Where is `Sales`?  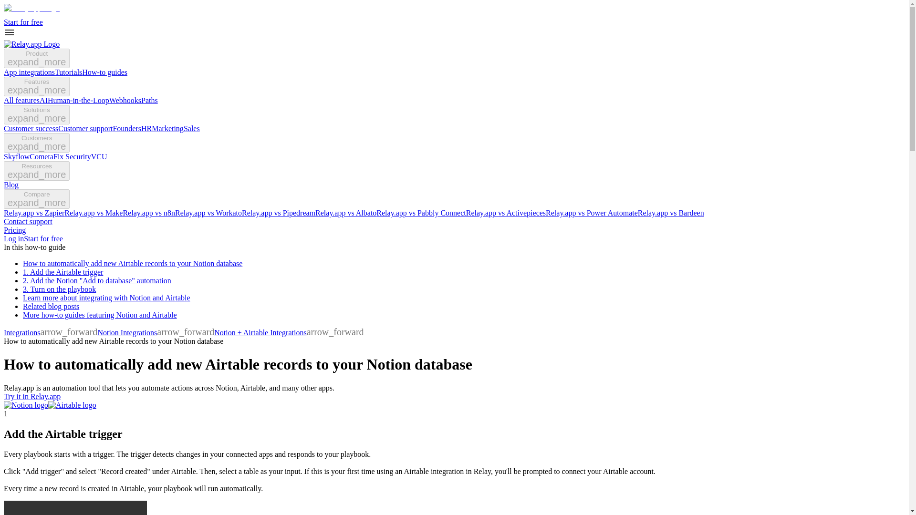 Sales is located at coordinates (192, 128).